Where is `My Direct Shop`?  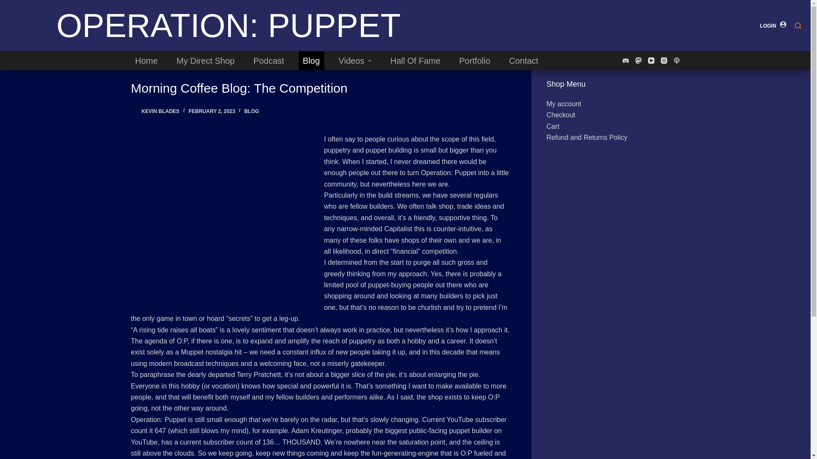 My Direct Shop is located at coordinates (206, 60).